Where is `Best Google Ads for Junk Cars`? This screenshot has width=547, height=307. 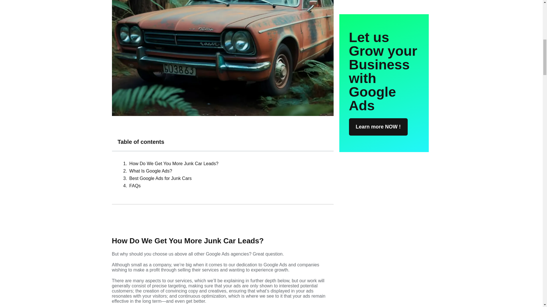 Best Google Ads for Junk Cars is located at coordinates (160, 179).